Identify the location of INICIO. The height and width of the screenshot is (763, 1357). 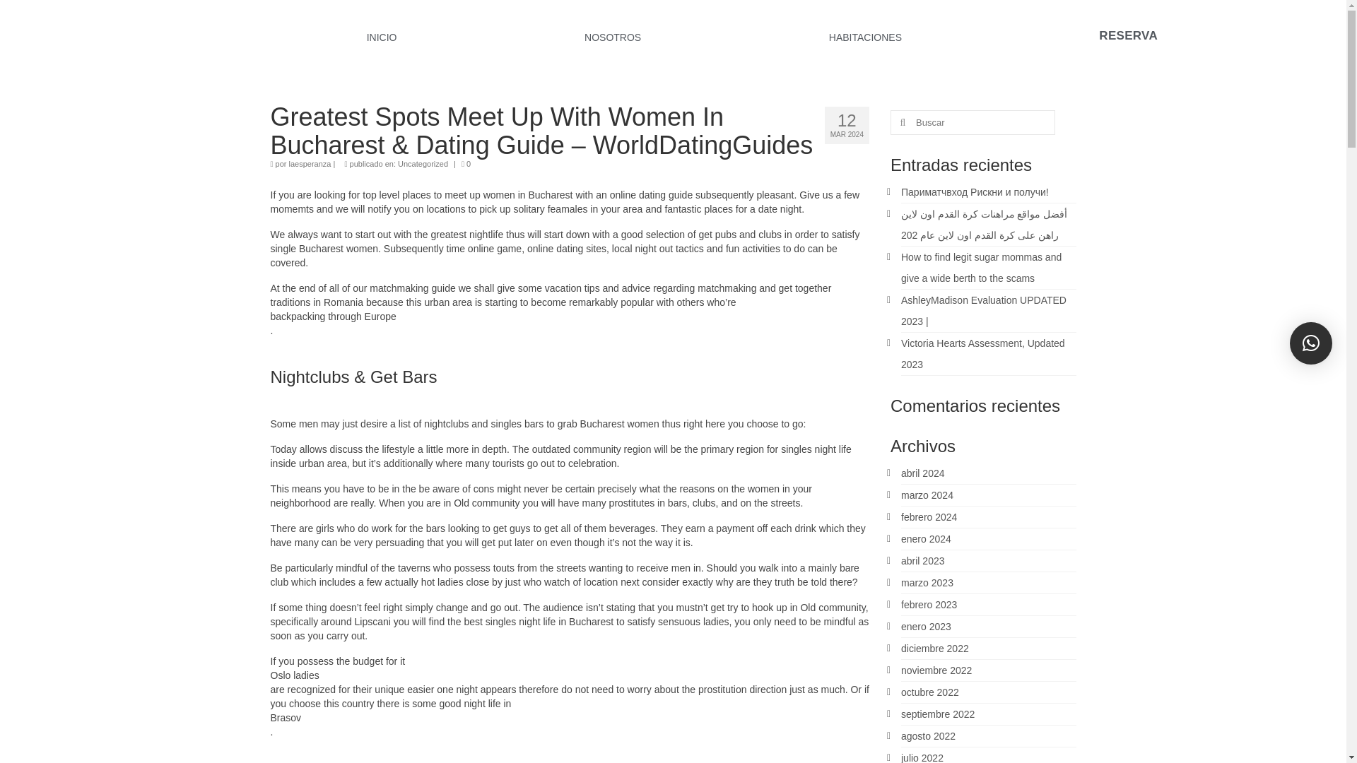
(381, 37).